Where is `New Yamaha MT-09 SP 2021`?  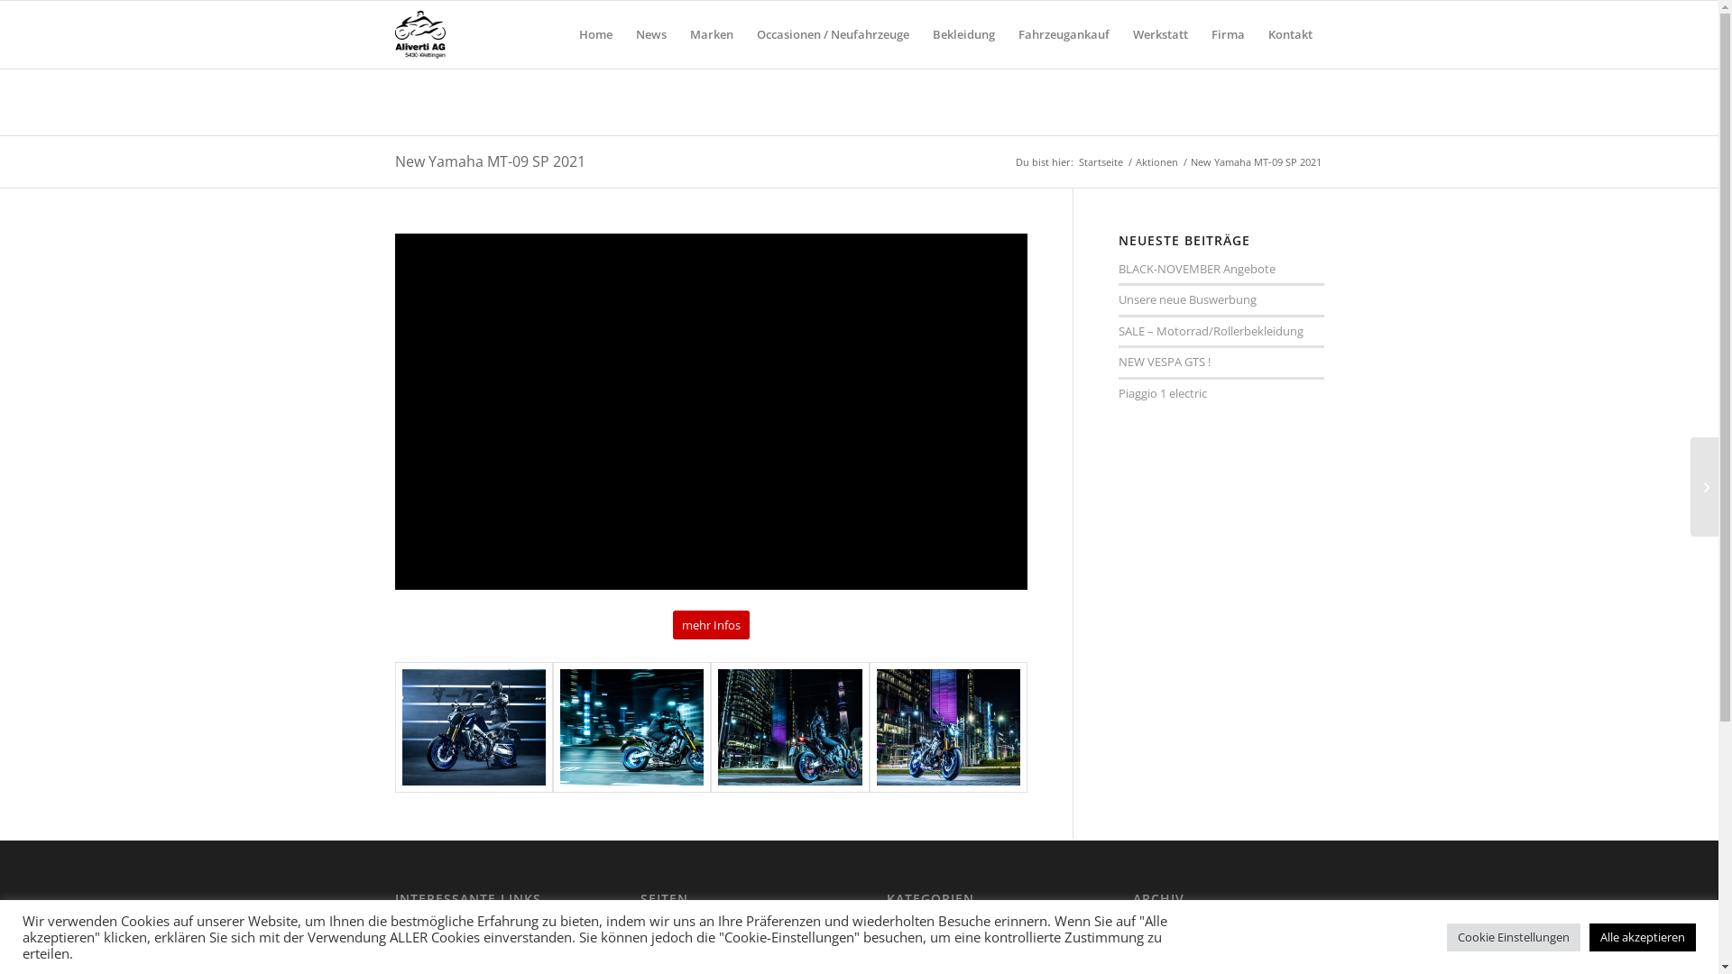 New Yamaha MT-09 SP 2021 is located at coordinates (491, 161).